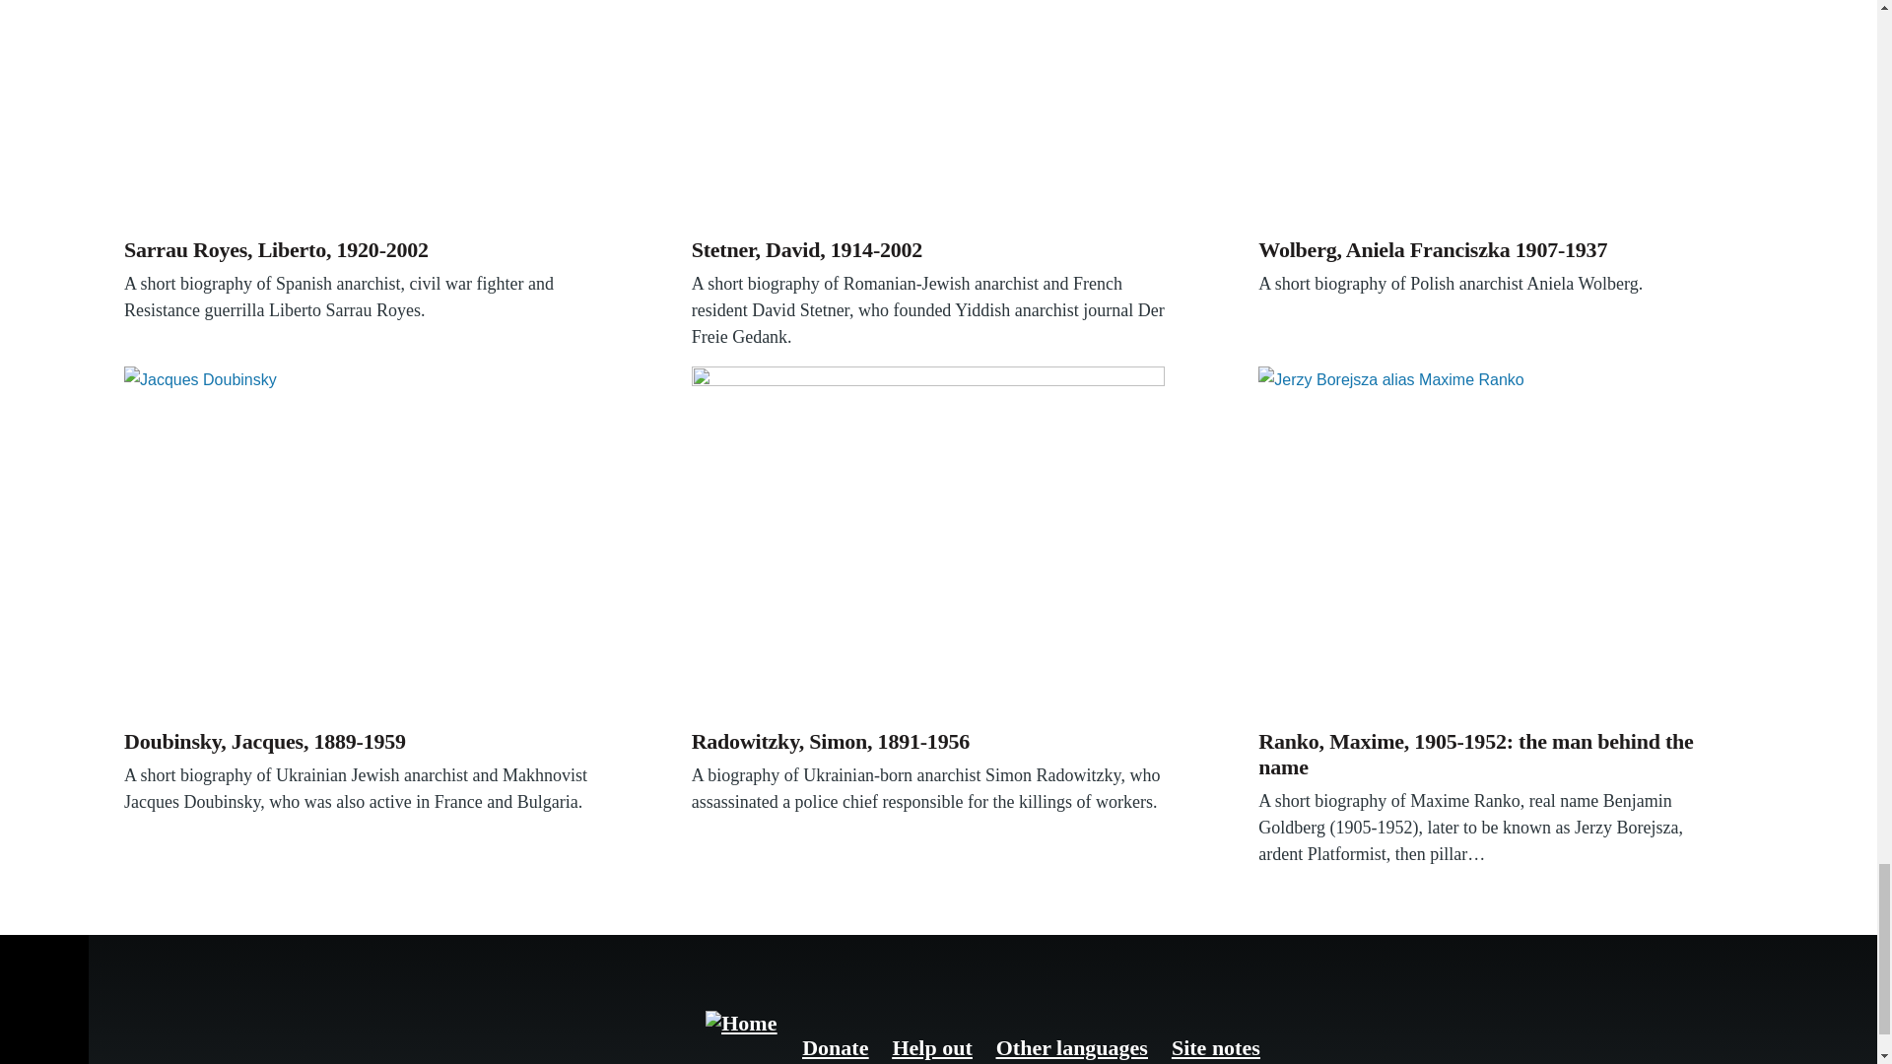 The height and width of the screenshot is (1064, 1892). Describe the element at coordinates (1494, 544) in the screenshot. I see `Jerzy Borejsza alias Maxime Ranko` at that location.